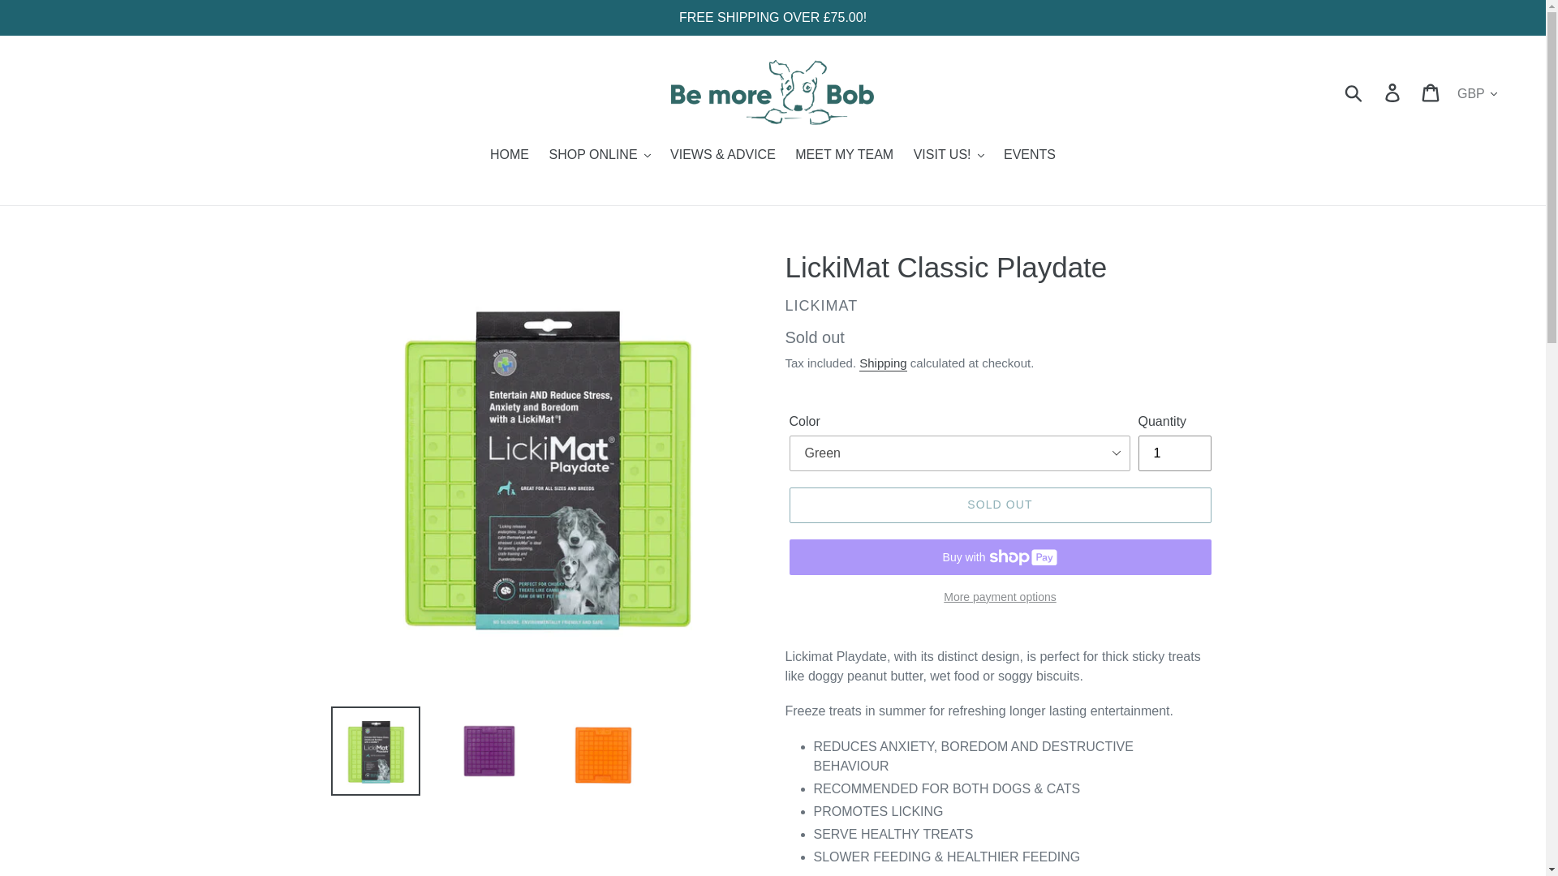 This screenshot has width=1558, height=876. I want to click on Cart, so click(1431, 92).